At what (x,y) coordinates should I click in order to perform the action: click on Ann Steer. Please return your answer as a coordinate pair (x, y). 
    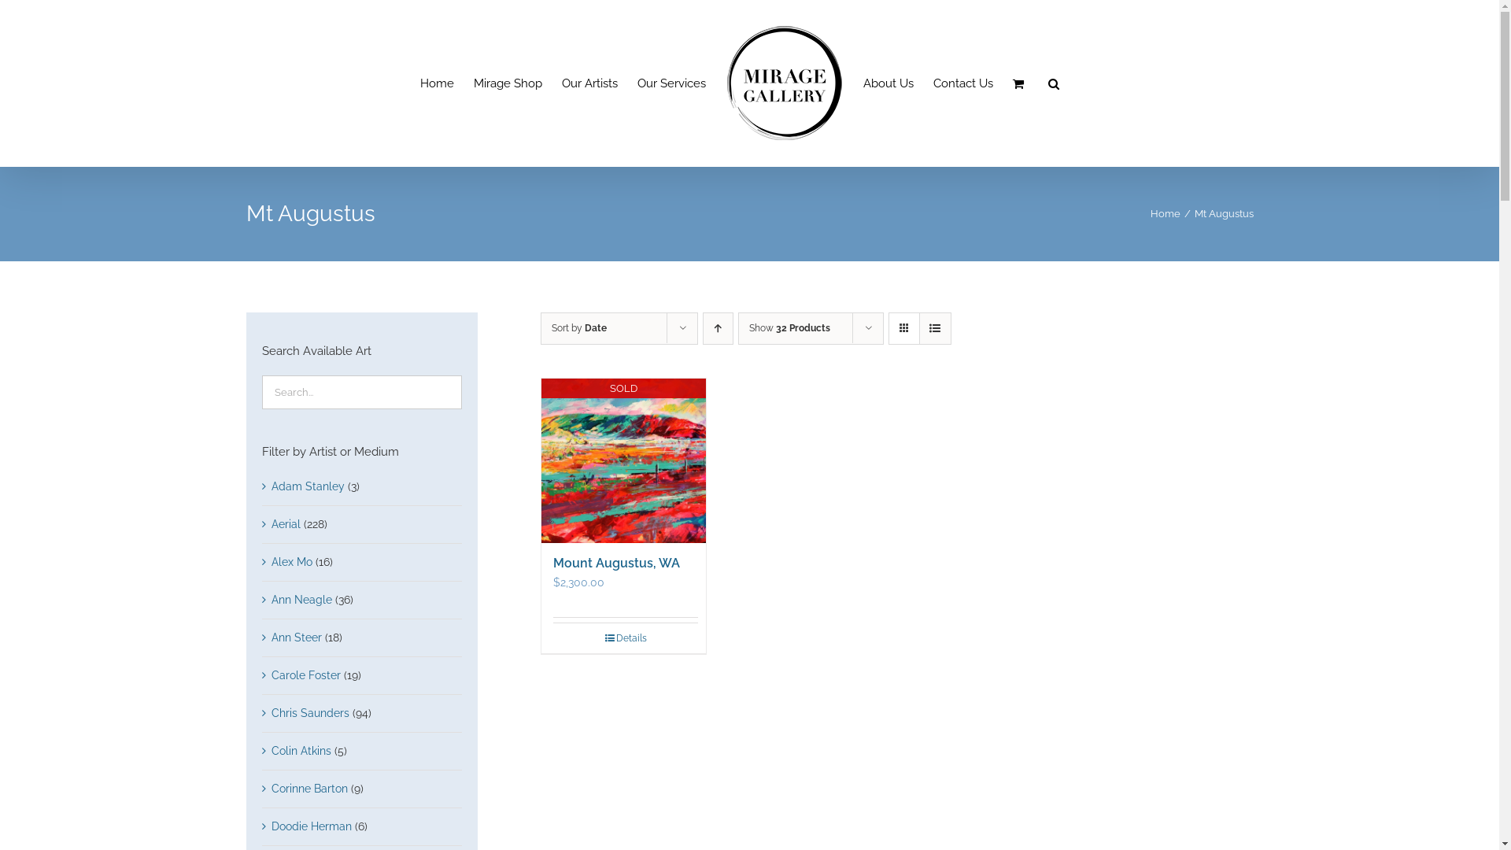
    Looking at the image, I should click on (296, 637).